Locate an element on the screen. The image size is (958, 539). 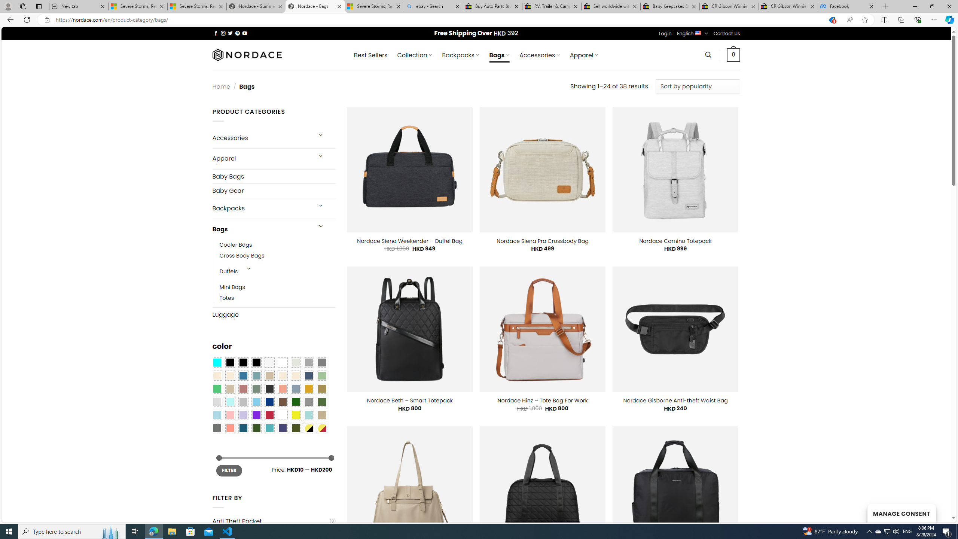
Rose is located at coordinates (243, 389).